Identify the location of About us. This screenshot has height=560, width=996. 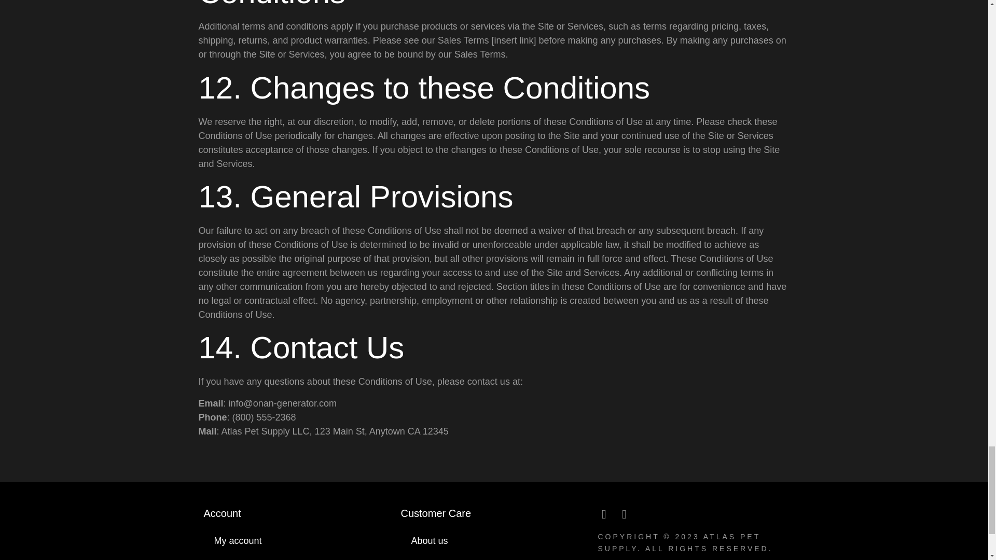
(494, 540).